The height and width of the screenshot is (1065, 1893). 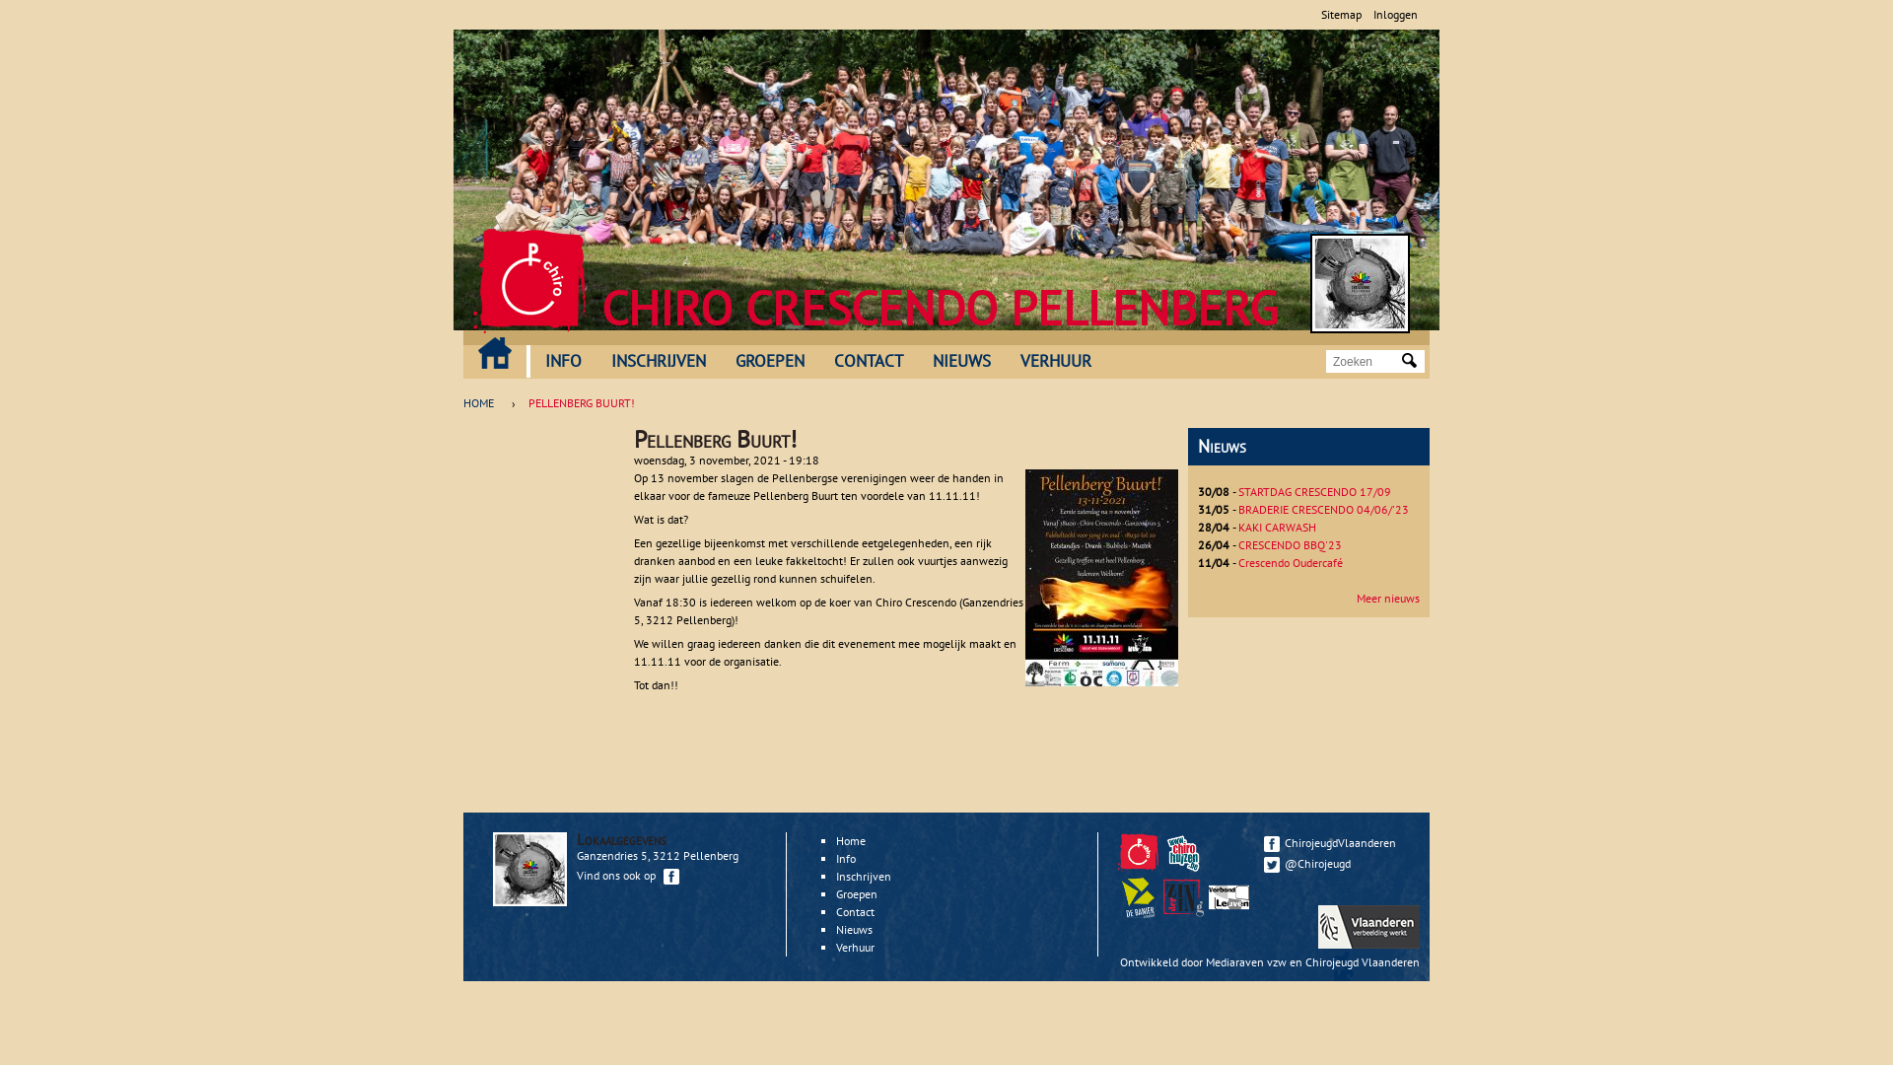 What do you see at coordinates (1228, 897) in the screenshot?
I see `Verbond Leuven` at bounding box center [1228, 897].